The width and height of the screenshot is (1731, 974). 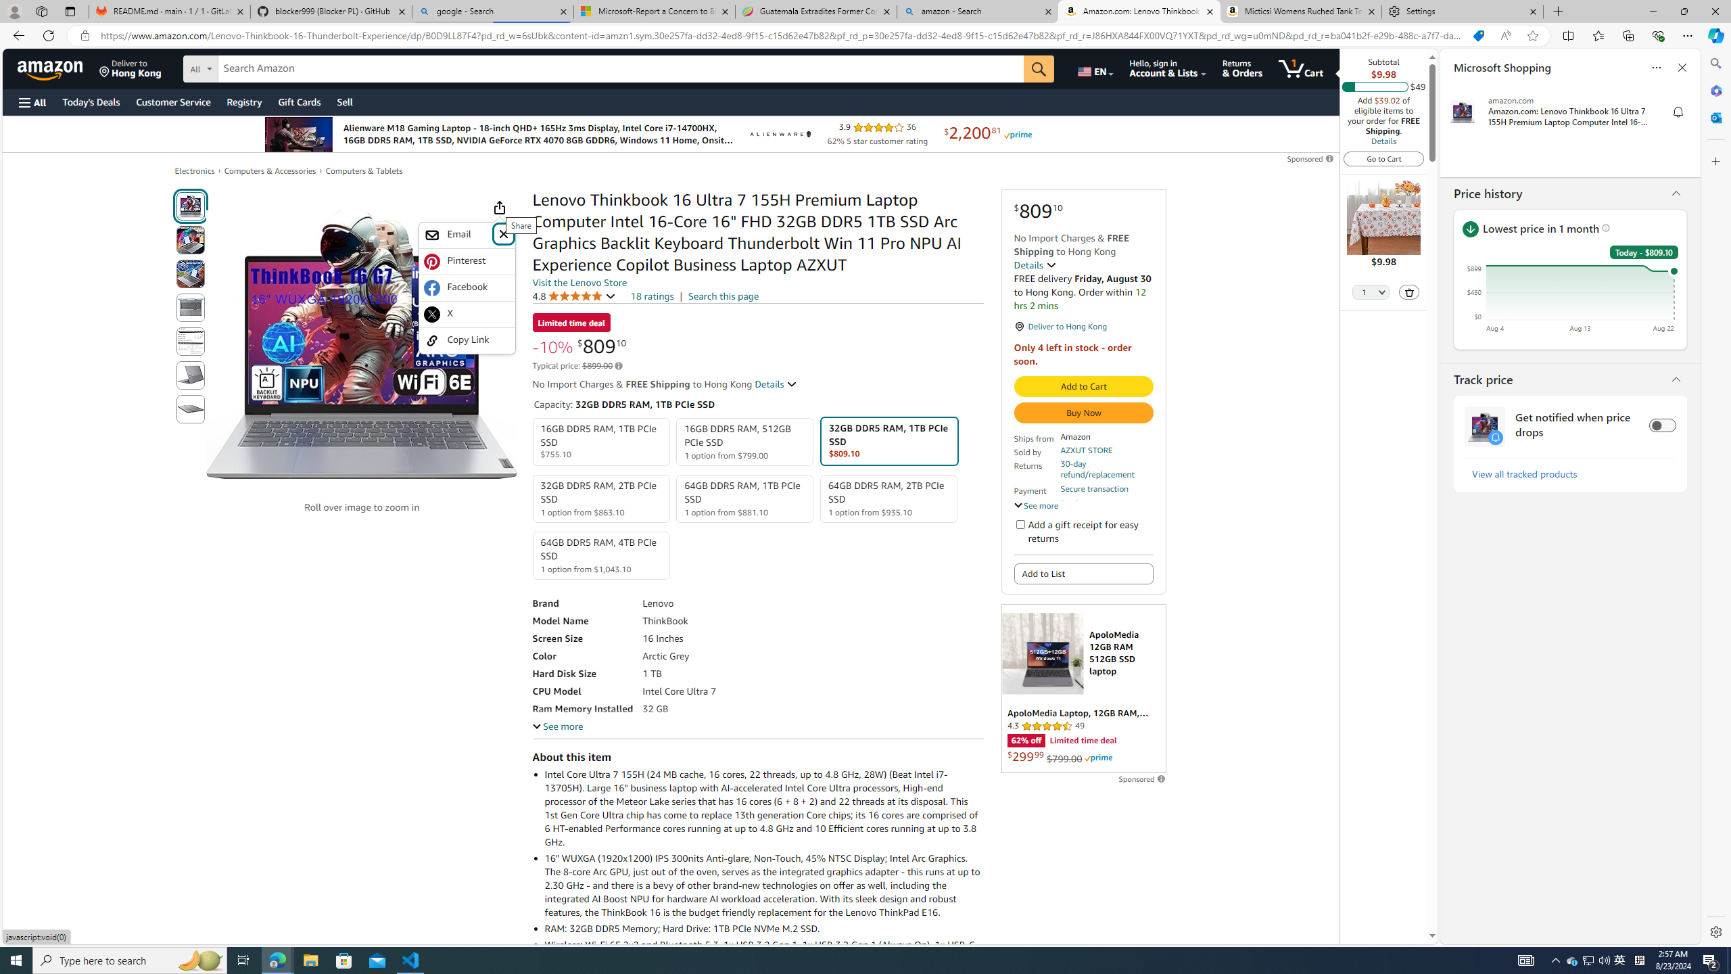 What do you see at coordinates (1094, 489) in the screenshot?
I see `Secure transaction` at bounding box center [1094, 489].